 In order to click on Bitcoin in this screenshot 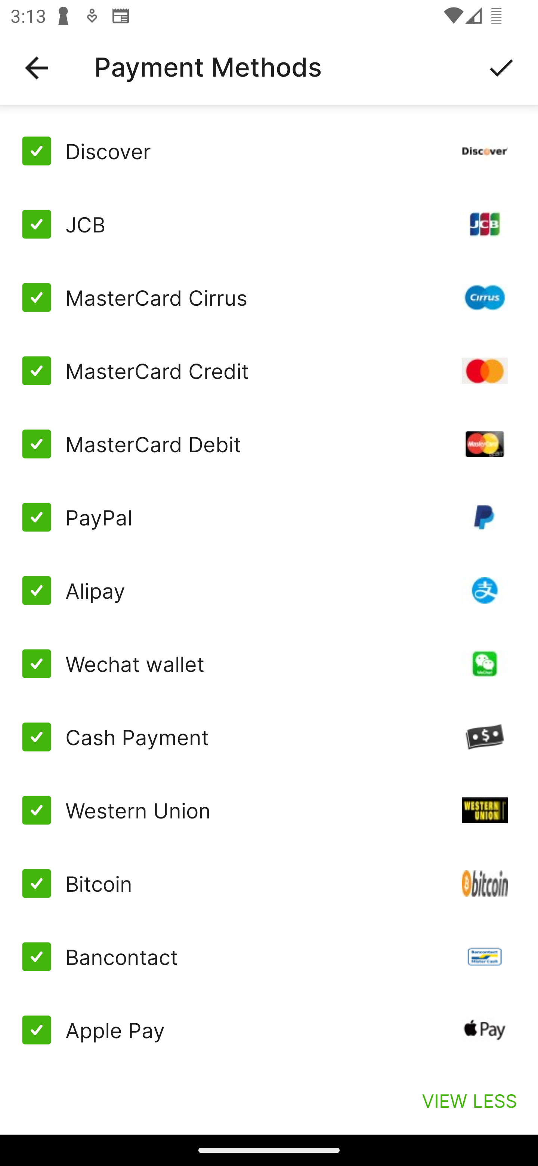, I will do `click(269, 883)`.